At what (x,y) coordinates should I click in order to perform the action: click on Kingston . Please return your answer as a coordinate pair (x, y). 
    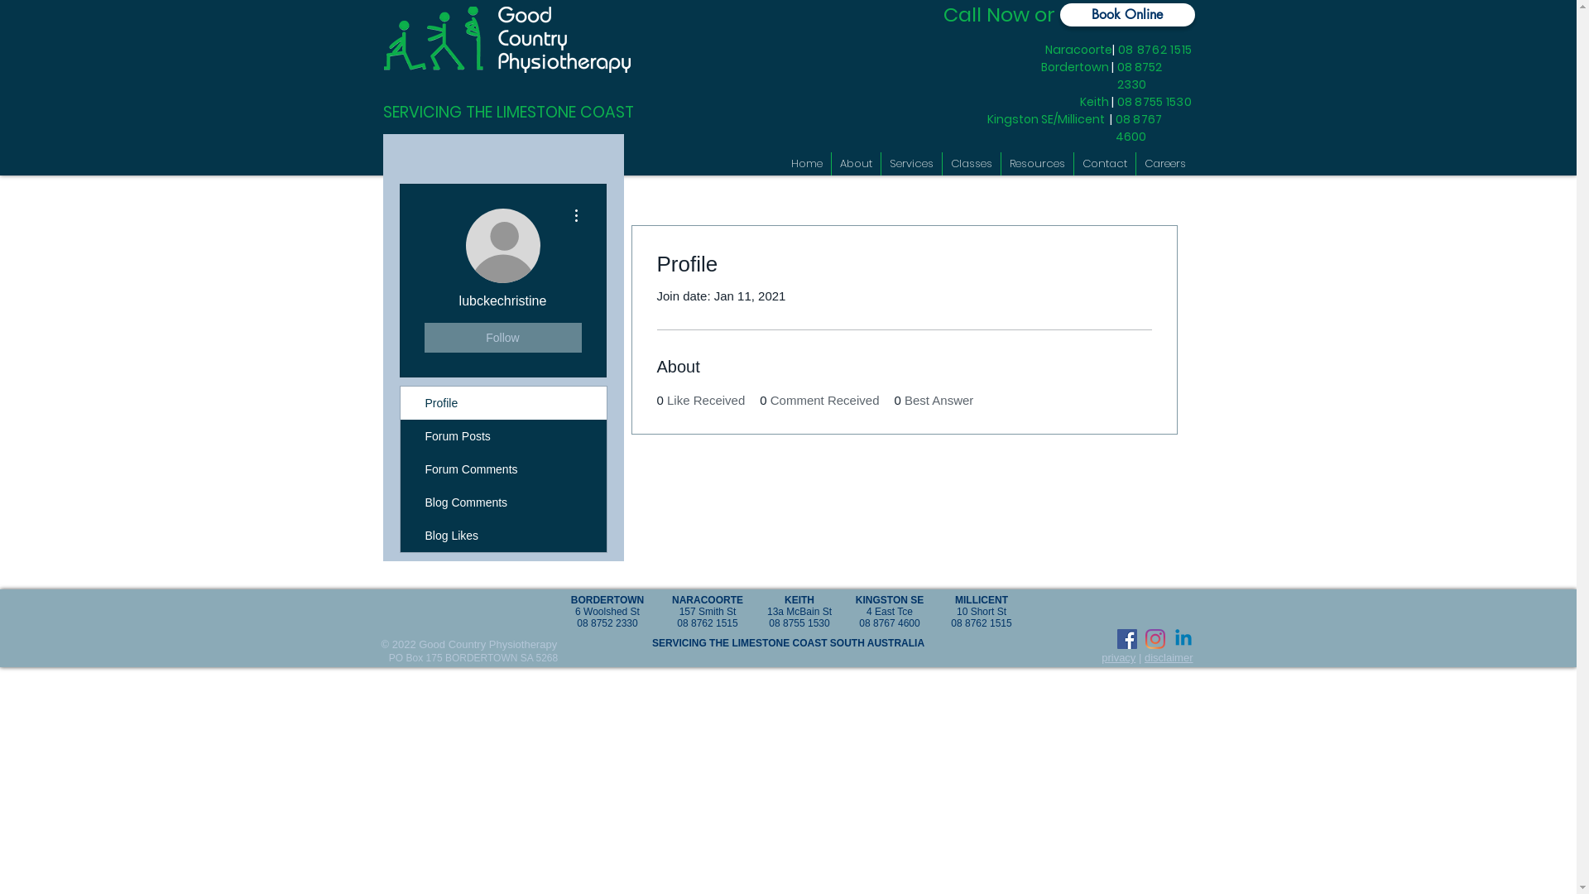
    Looking at the image, I should click on (412, 161).